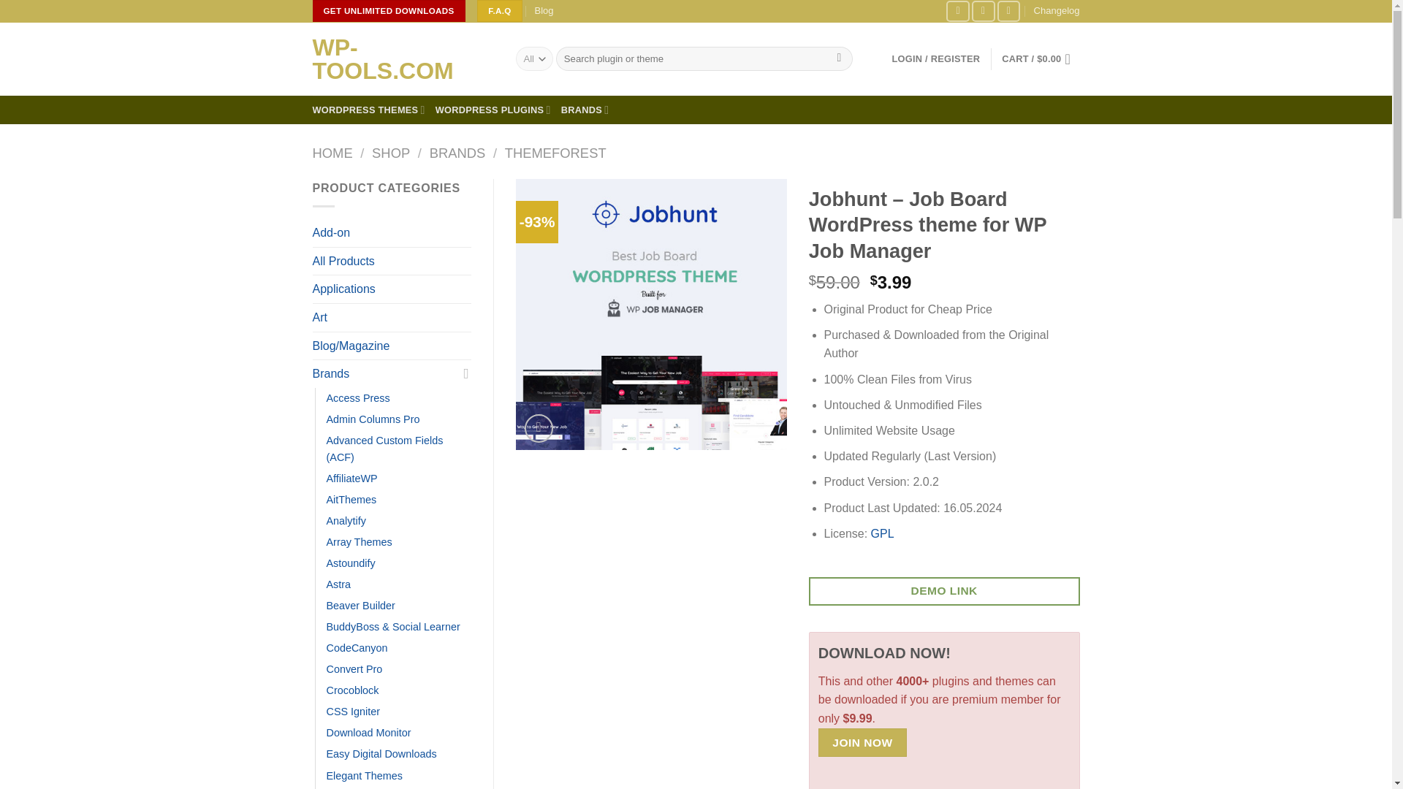 This screenshot has width=1403, height=789. I want to click on WP-TOOLS.COM, so click(403, 58).